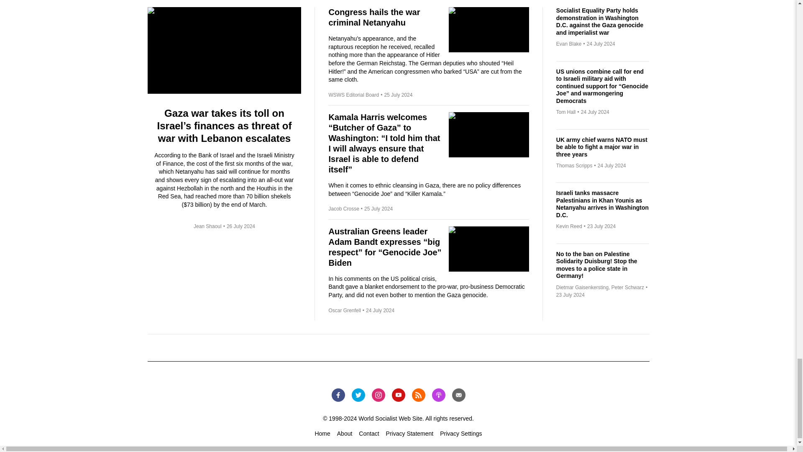 The image size is (803, 452). I want to click on Home, so click(322, 434).